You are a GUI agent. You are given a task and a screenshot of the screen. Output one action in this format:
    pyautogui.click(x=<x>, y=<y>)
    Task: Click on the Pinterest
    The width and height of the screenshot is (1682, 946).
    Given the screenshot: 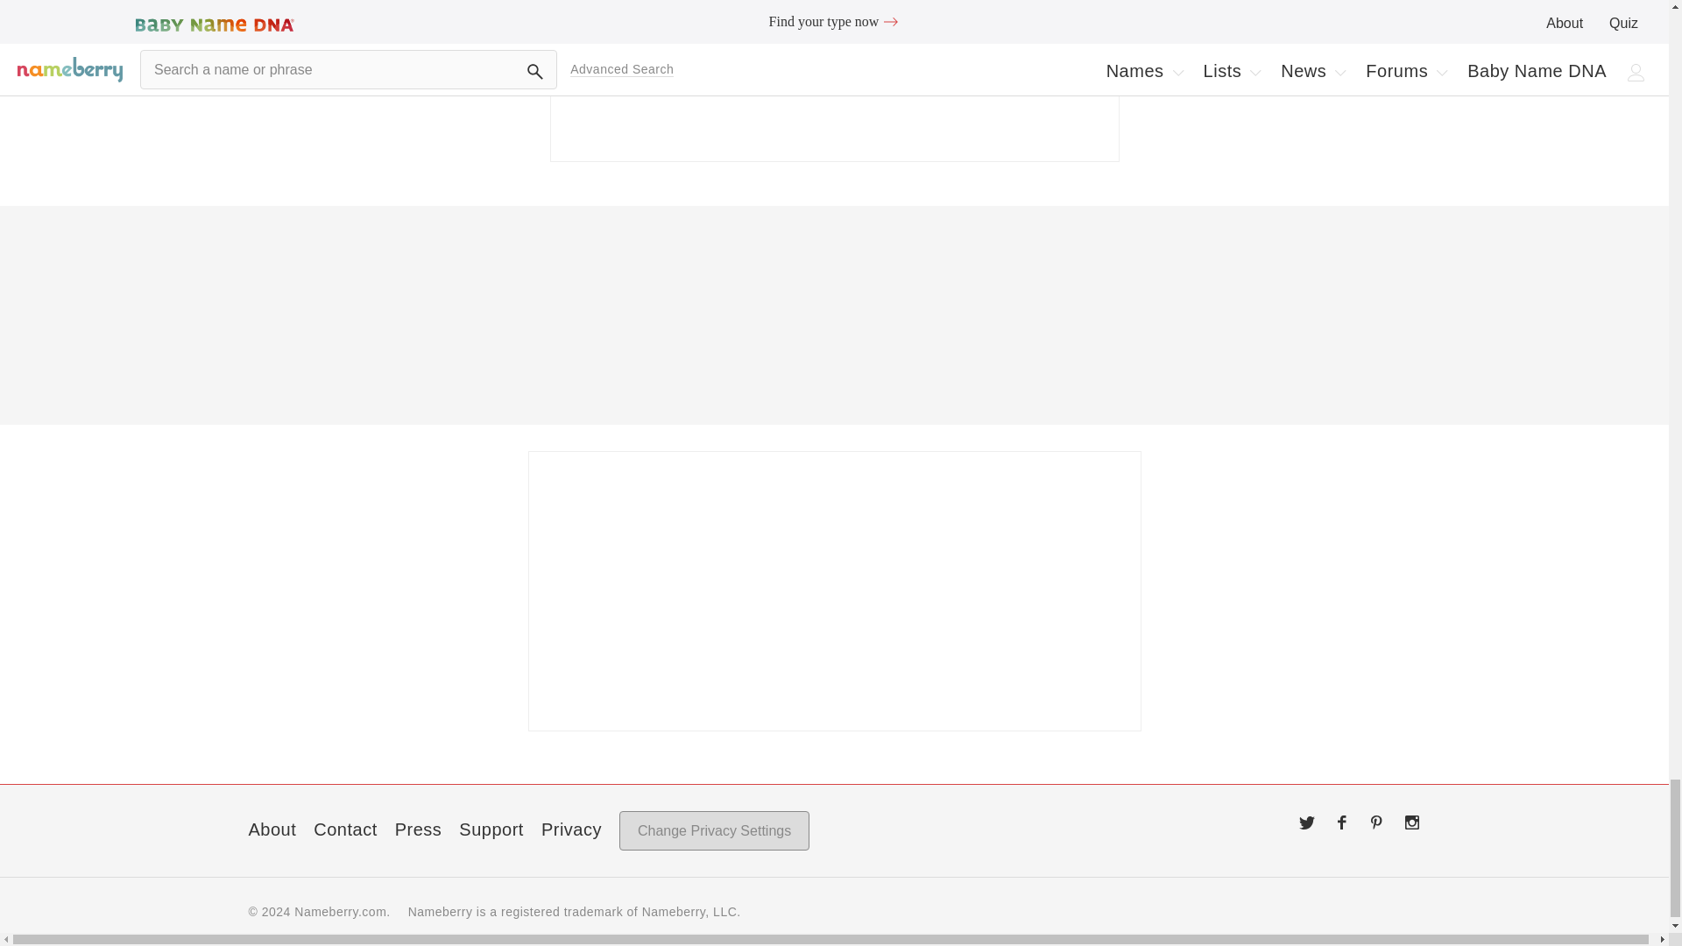 What is the action you would take?
    pyautogui.click(x=1377, y=822)
    